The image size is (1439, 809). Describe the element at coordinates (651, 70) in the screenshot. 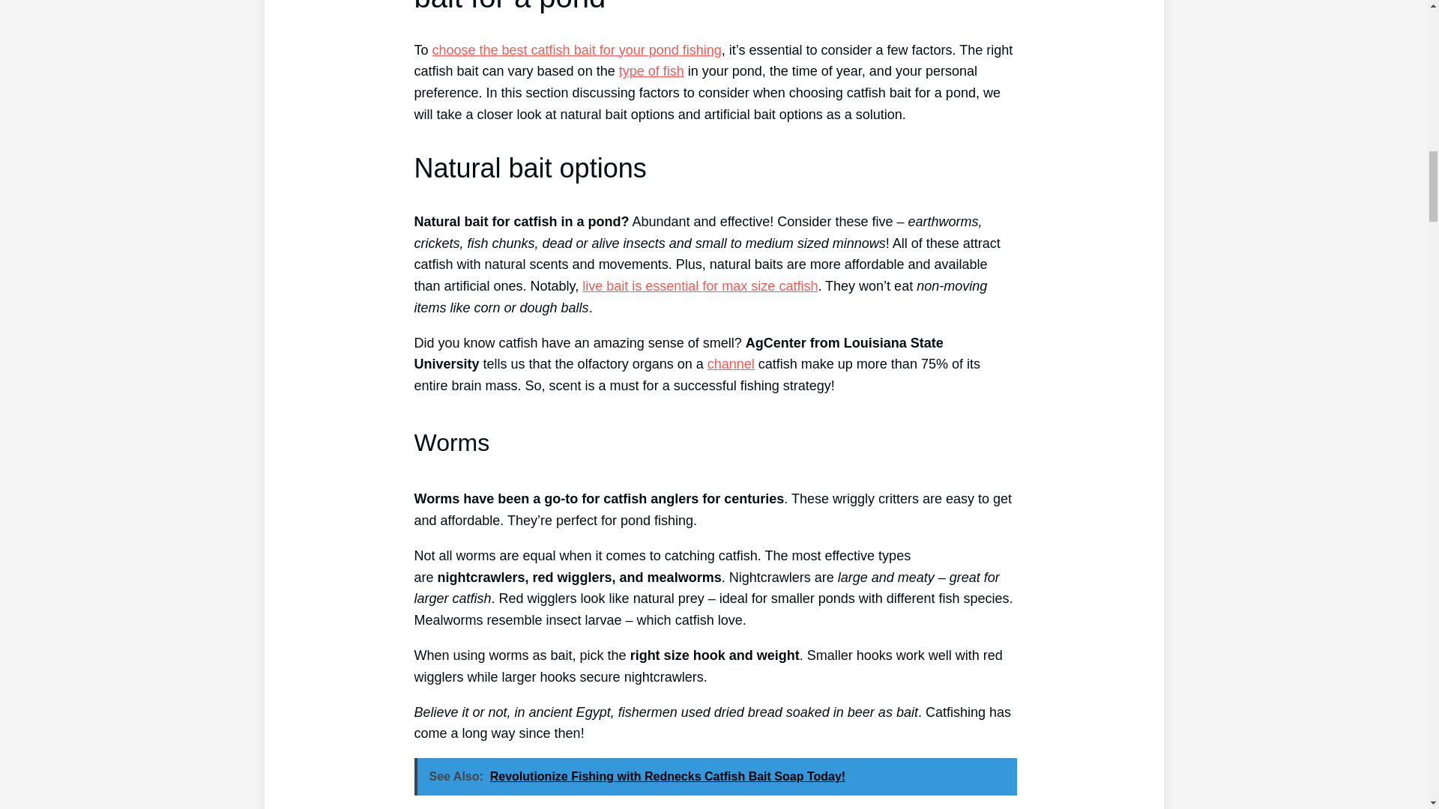

I see `type of fish` at that location.